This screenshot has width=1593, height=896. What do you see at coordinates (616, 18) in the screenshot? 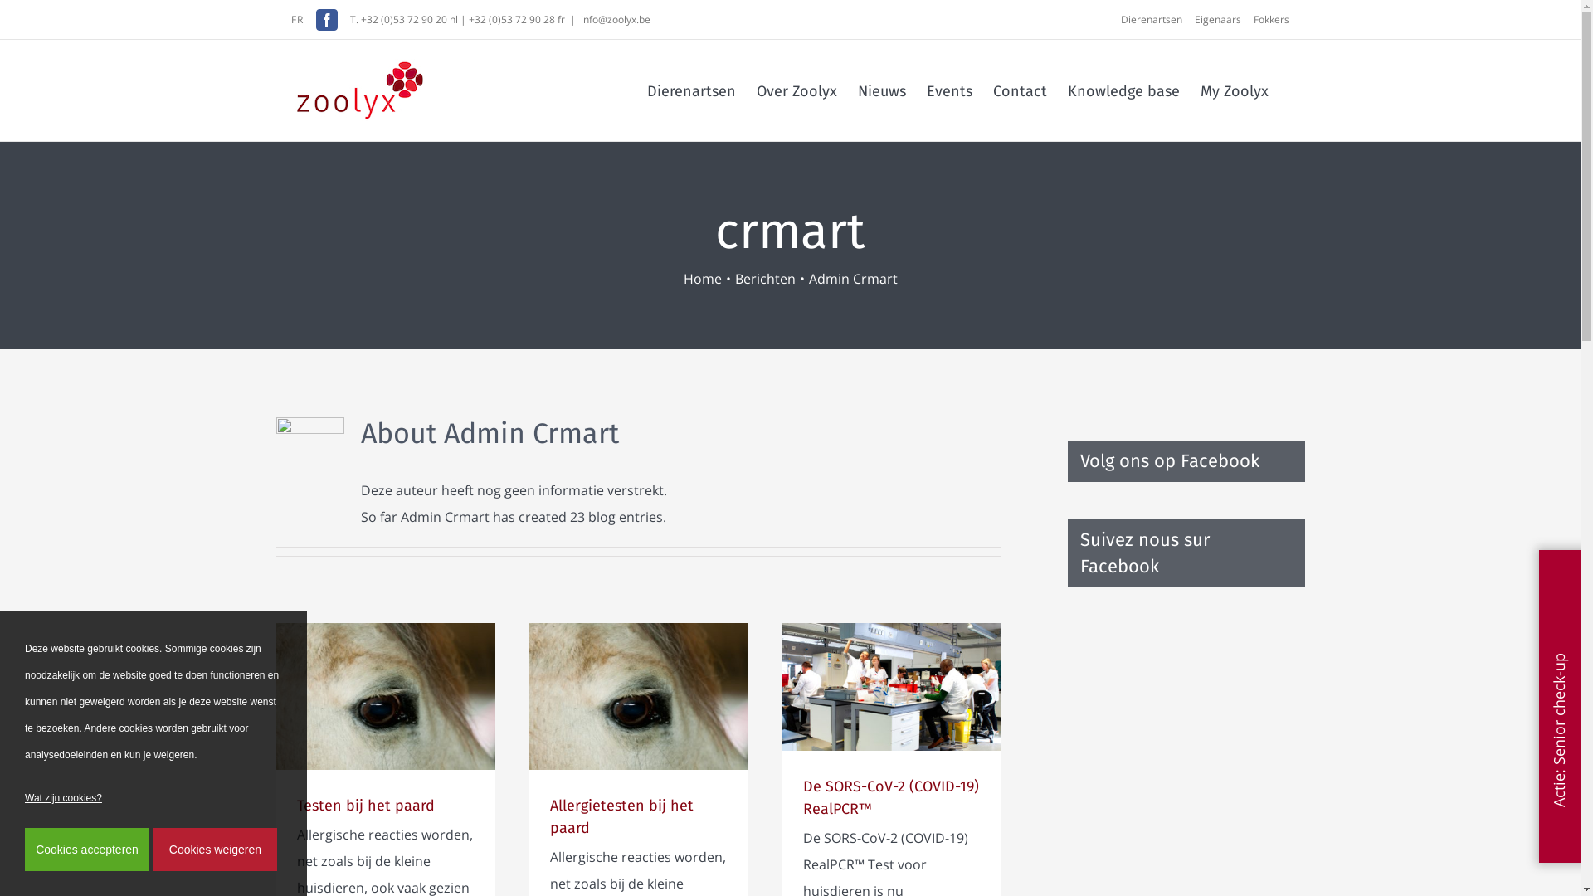
I see `info@zoolyx.be` at bounding box center [616, 18].